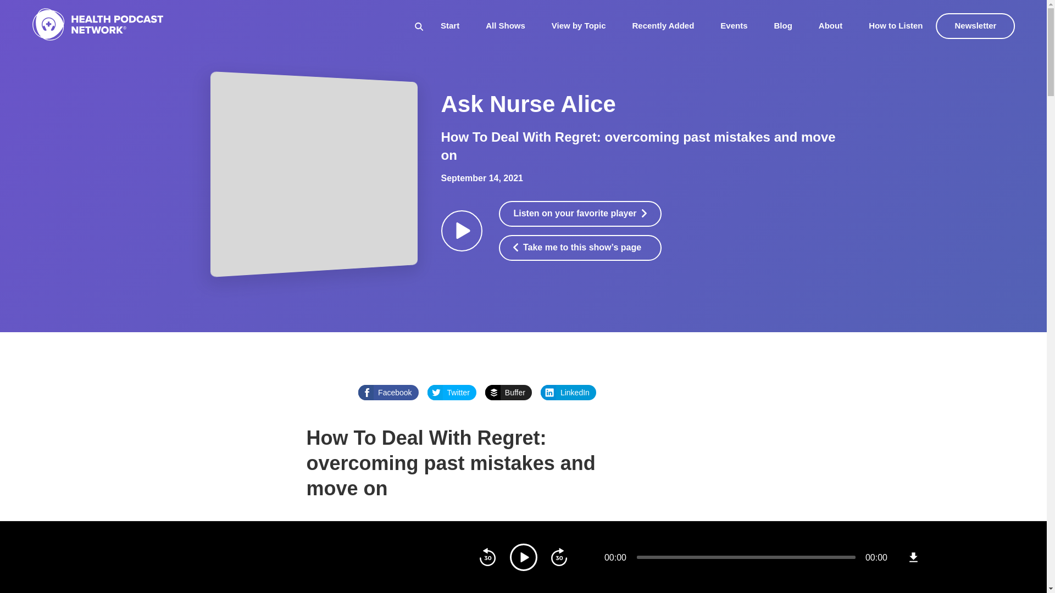 Image resolution: width=1055 pixels, height=593 pixels. I want to click on Buffer, so click(508, 392).